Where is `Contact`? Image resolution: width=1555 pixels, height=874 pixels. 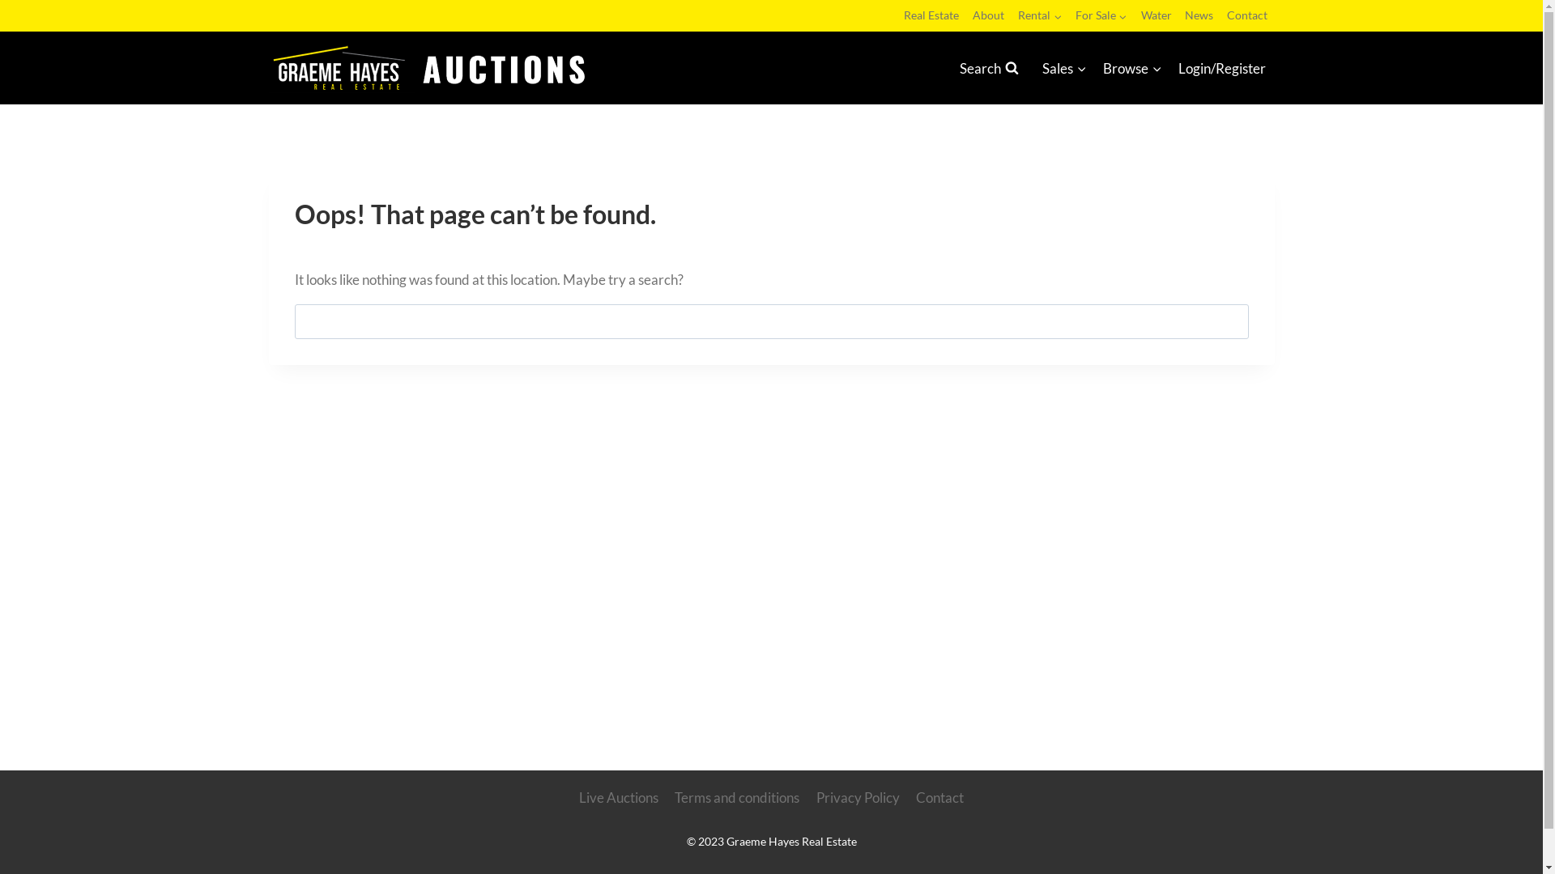 Contact is located at coordinates (1247, 15).